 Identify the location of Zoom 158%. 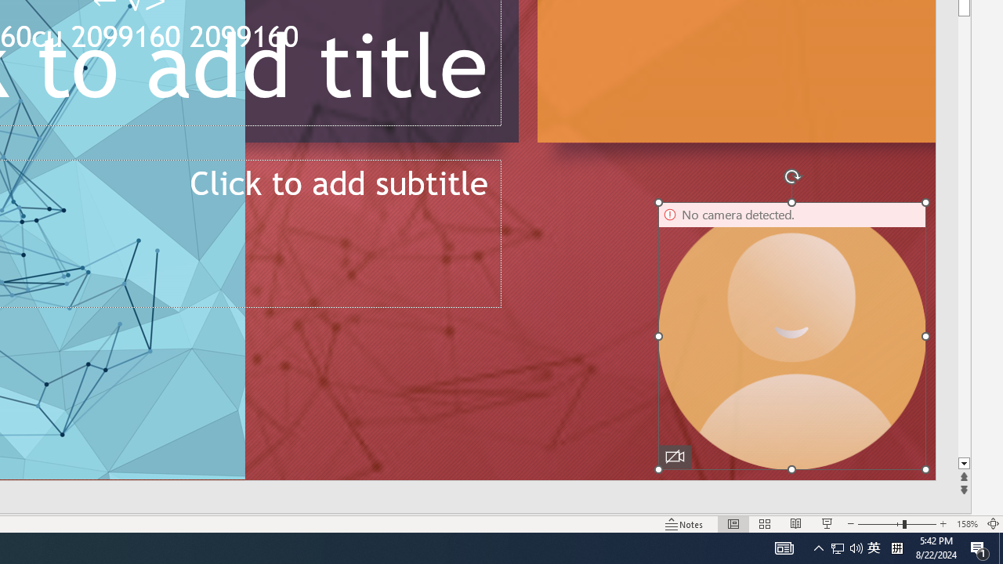
(967, 523).